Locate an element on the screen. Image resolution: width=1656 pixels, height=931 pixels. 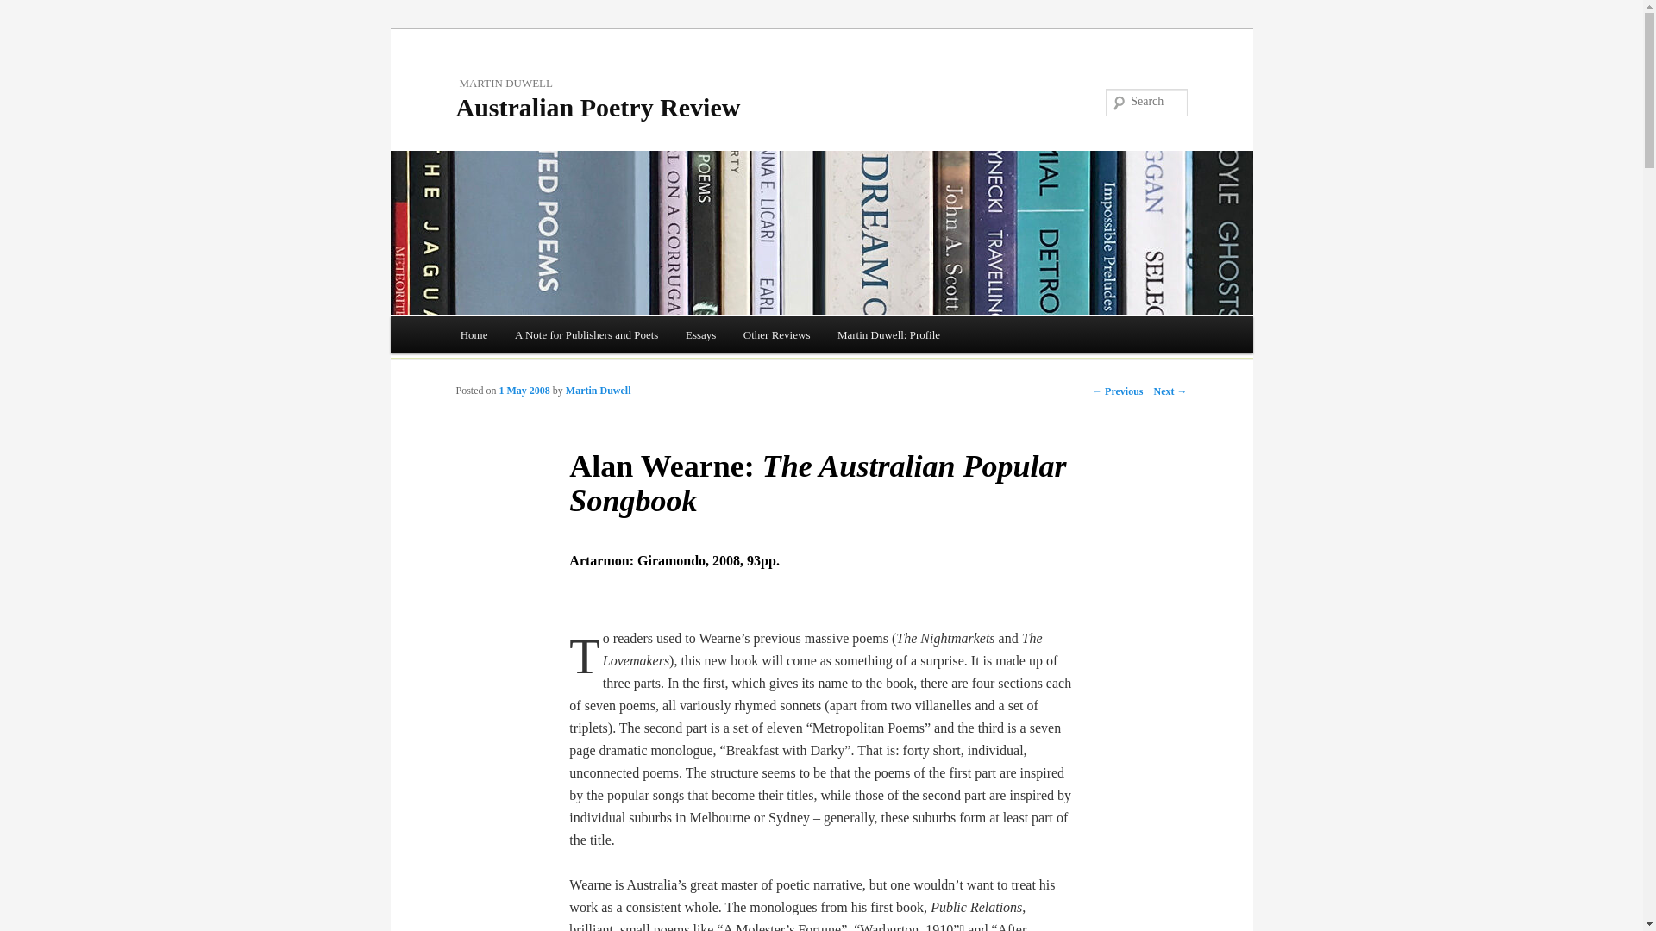
Home is located at coordinates (474, 334).